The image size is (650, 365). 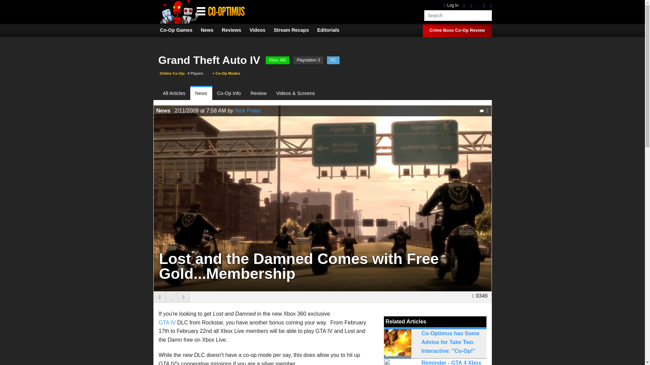 I want to click on Playstation 3, so click(x=308, y=60).